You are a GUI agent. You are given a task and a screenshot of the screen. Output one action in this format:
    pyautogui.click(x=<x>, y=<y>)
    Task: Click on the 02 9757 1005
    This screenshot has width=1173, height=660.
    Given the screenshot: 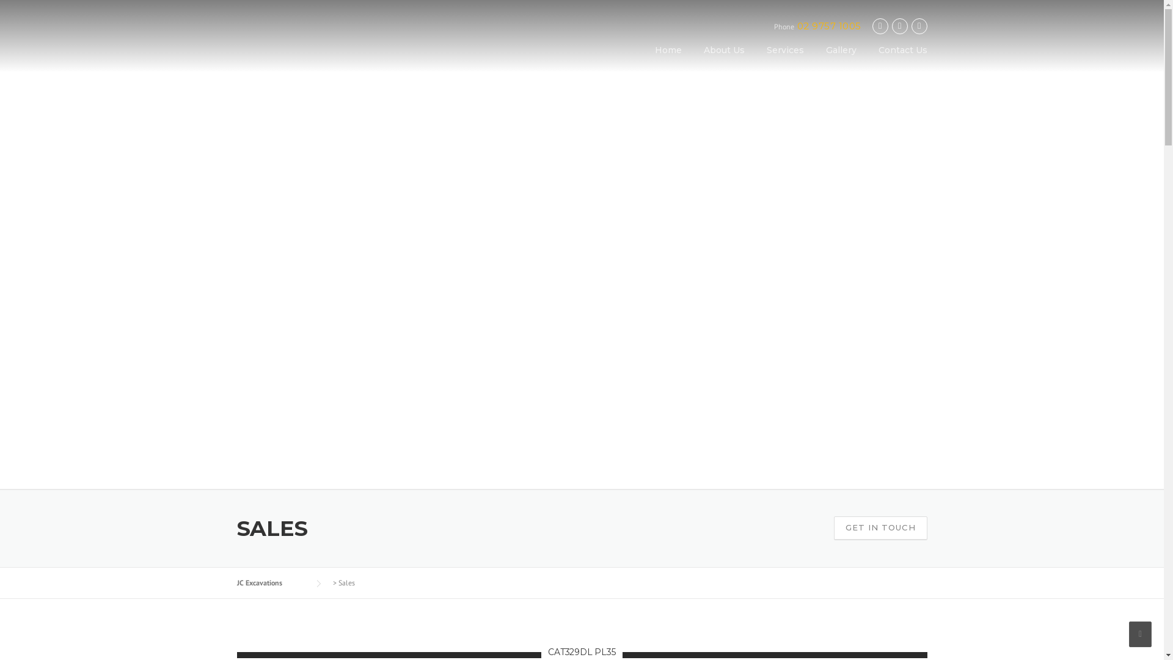 What is the action you would take?
    pyautogui.click(x=830, y=26)
    